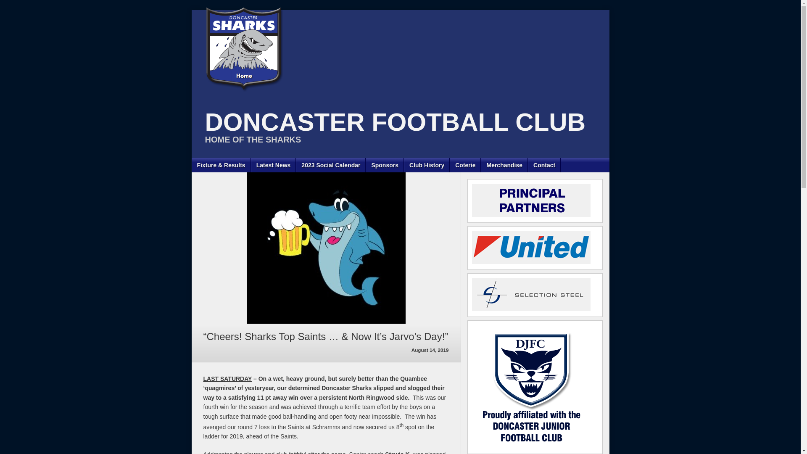 Image resolution: width=807 pixels, height=454 pixels. Describe the element at coordinates (385, 165) in the screenshot. I see `Sponsors` at that location.